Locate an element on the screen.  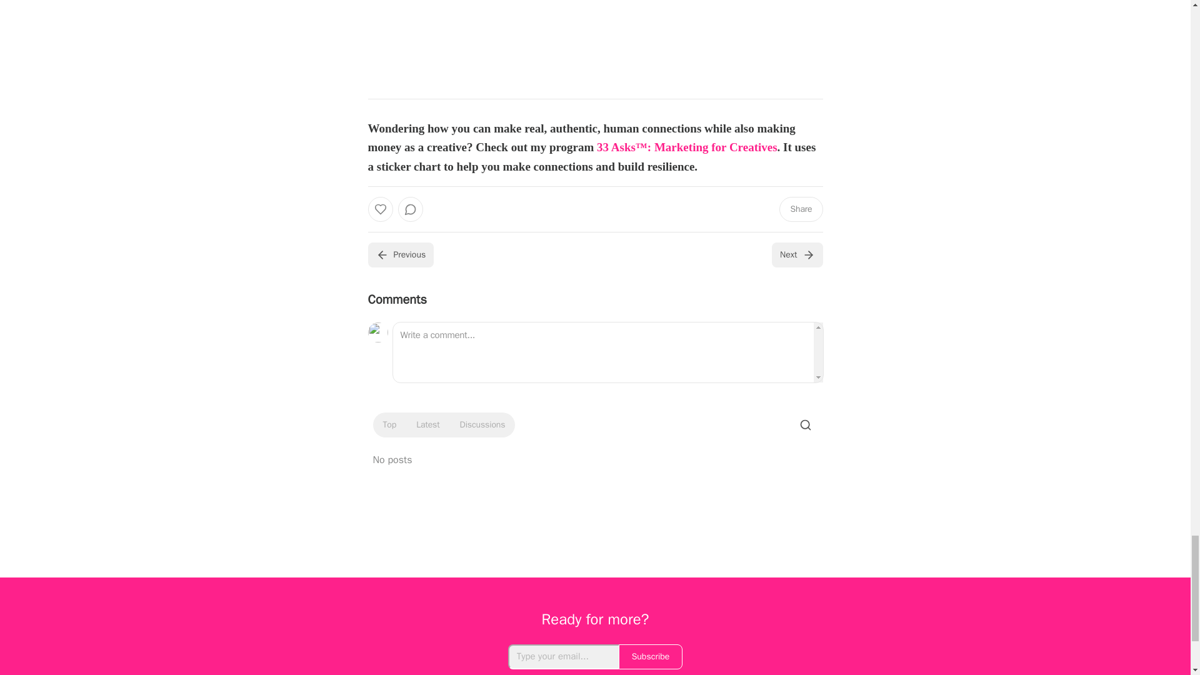
Share is located at coordinates (800, 209).